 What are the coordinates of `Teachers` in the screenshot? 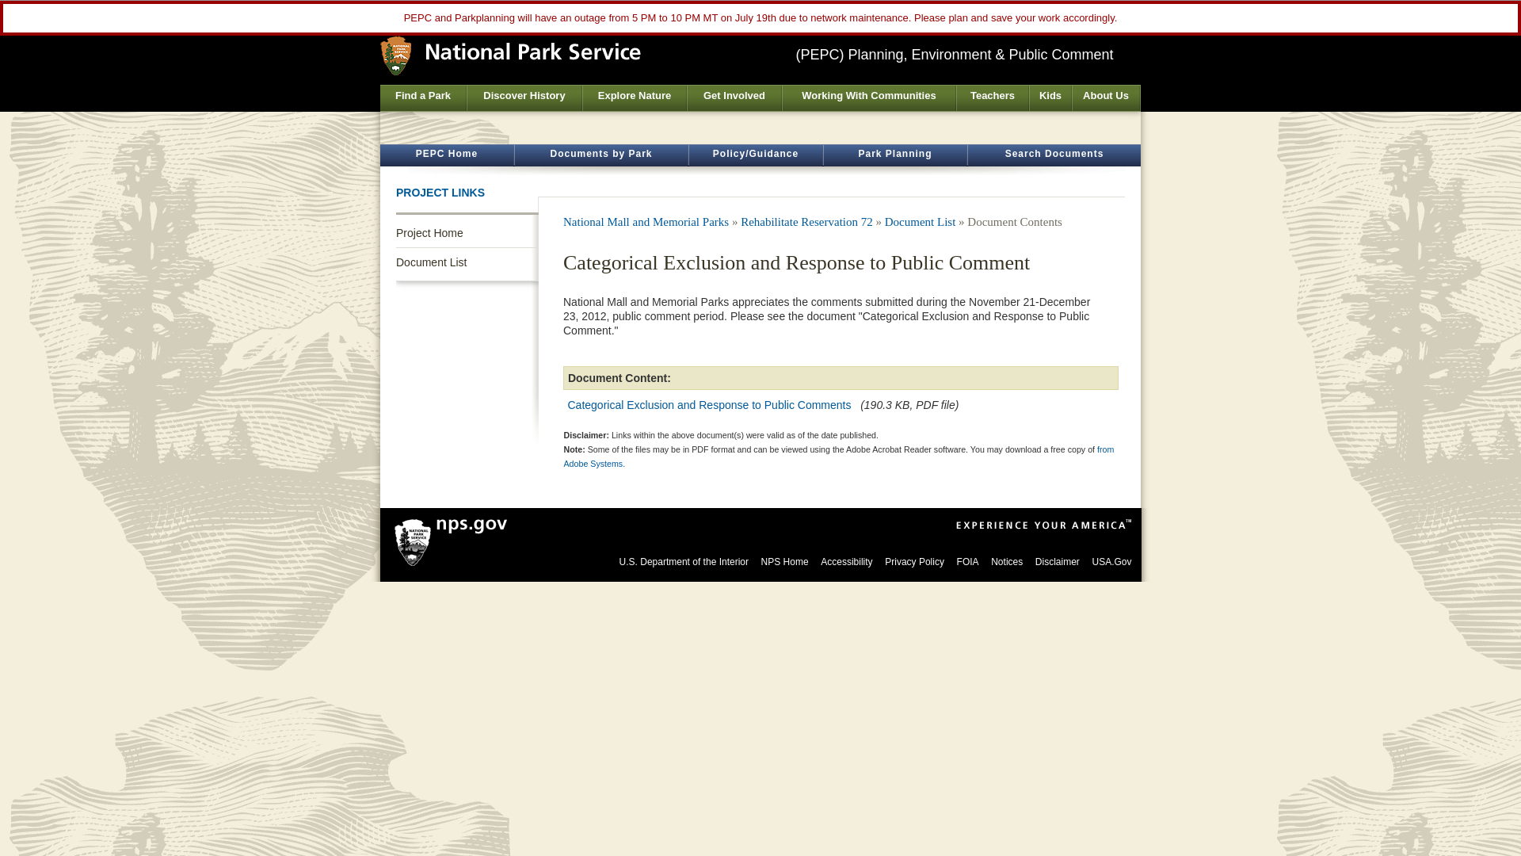 It's located at (992, 98).